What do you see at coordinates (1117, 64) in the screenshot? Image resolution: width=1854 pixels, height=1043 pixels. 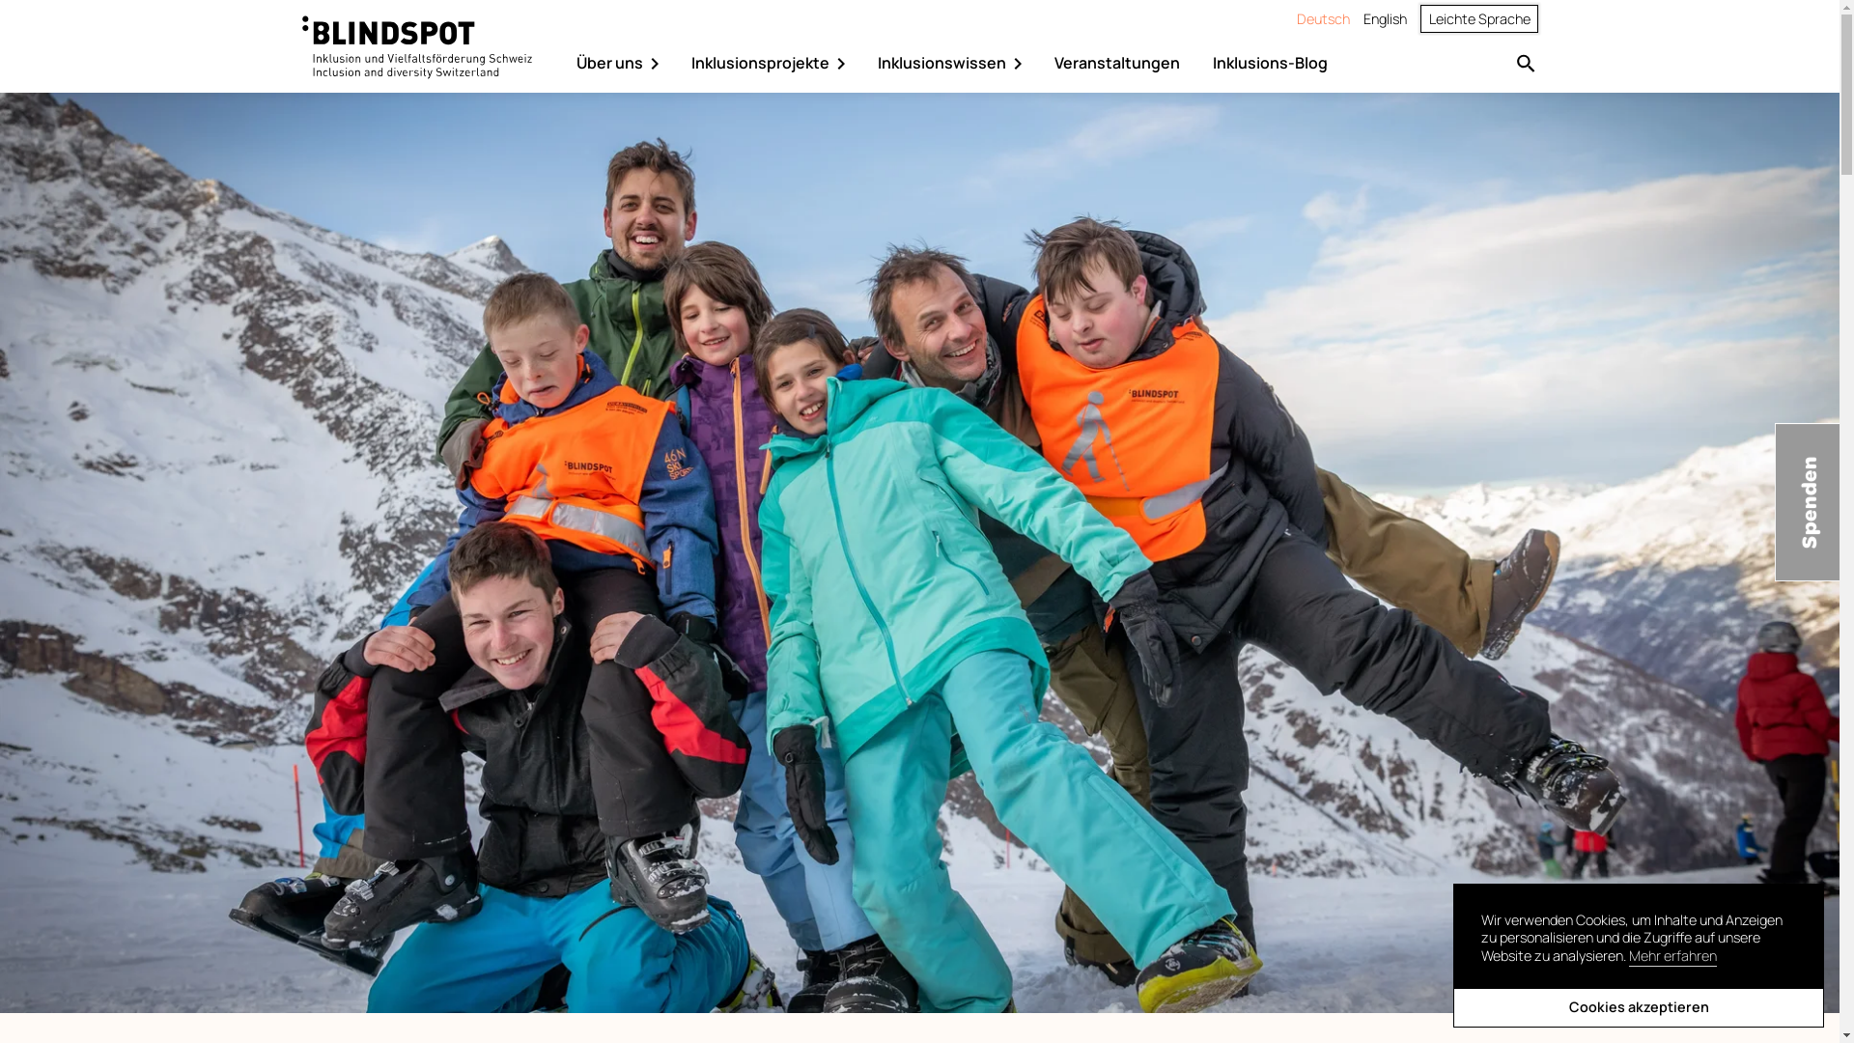 I see `Veranstaltungen` at bounding box center [1117, 64].